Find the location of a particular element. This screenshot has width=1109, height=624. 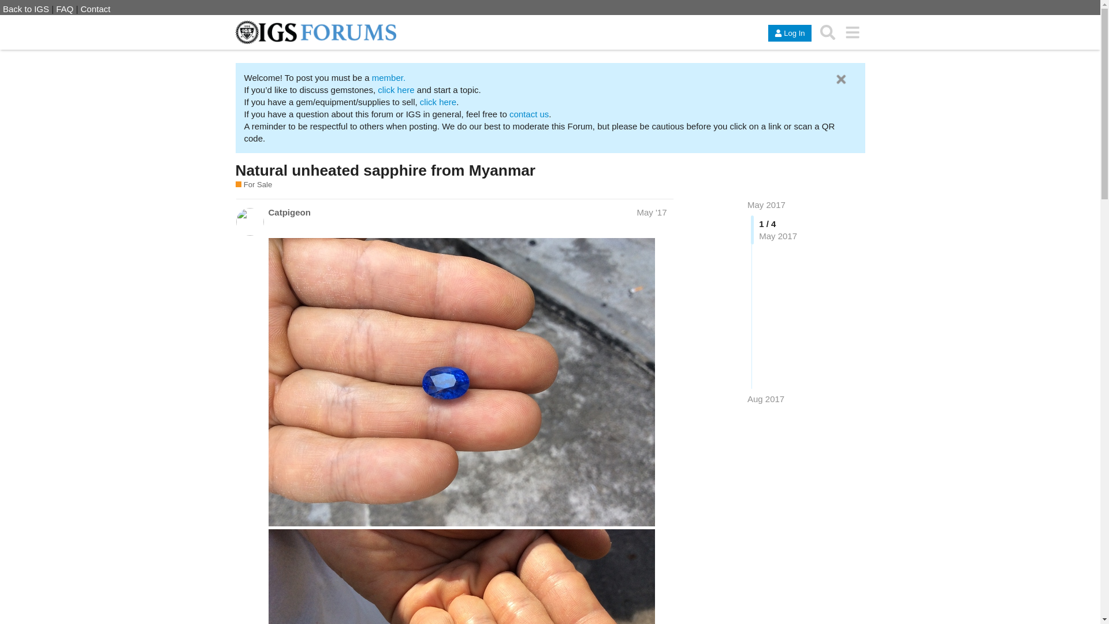

Contact is located at coordinates (96, 8).